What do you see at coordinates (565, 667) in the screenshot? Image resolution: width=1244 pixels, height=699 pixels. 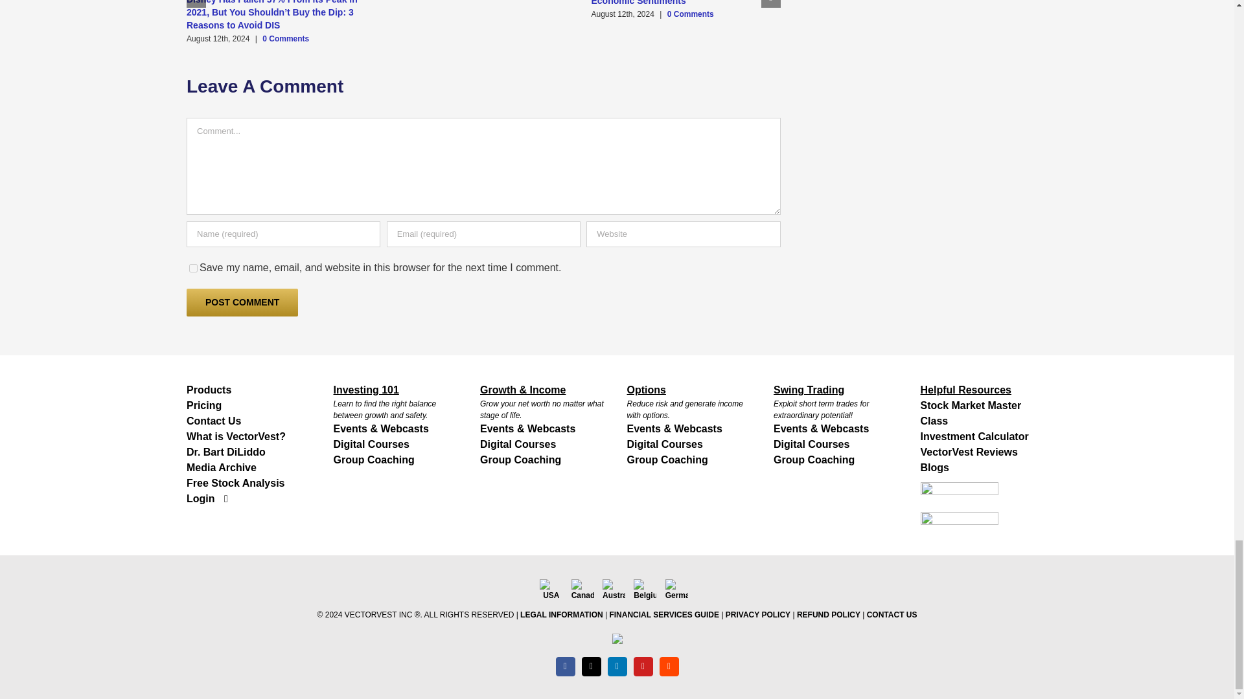 I see `Facebook` at bounding box center [565, 667].